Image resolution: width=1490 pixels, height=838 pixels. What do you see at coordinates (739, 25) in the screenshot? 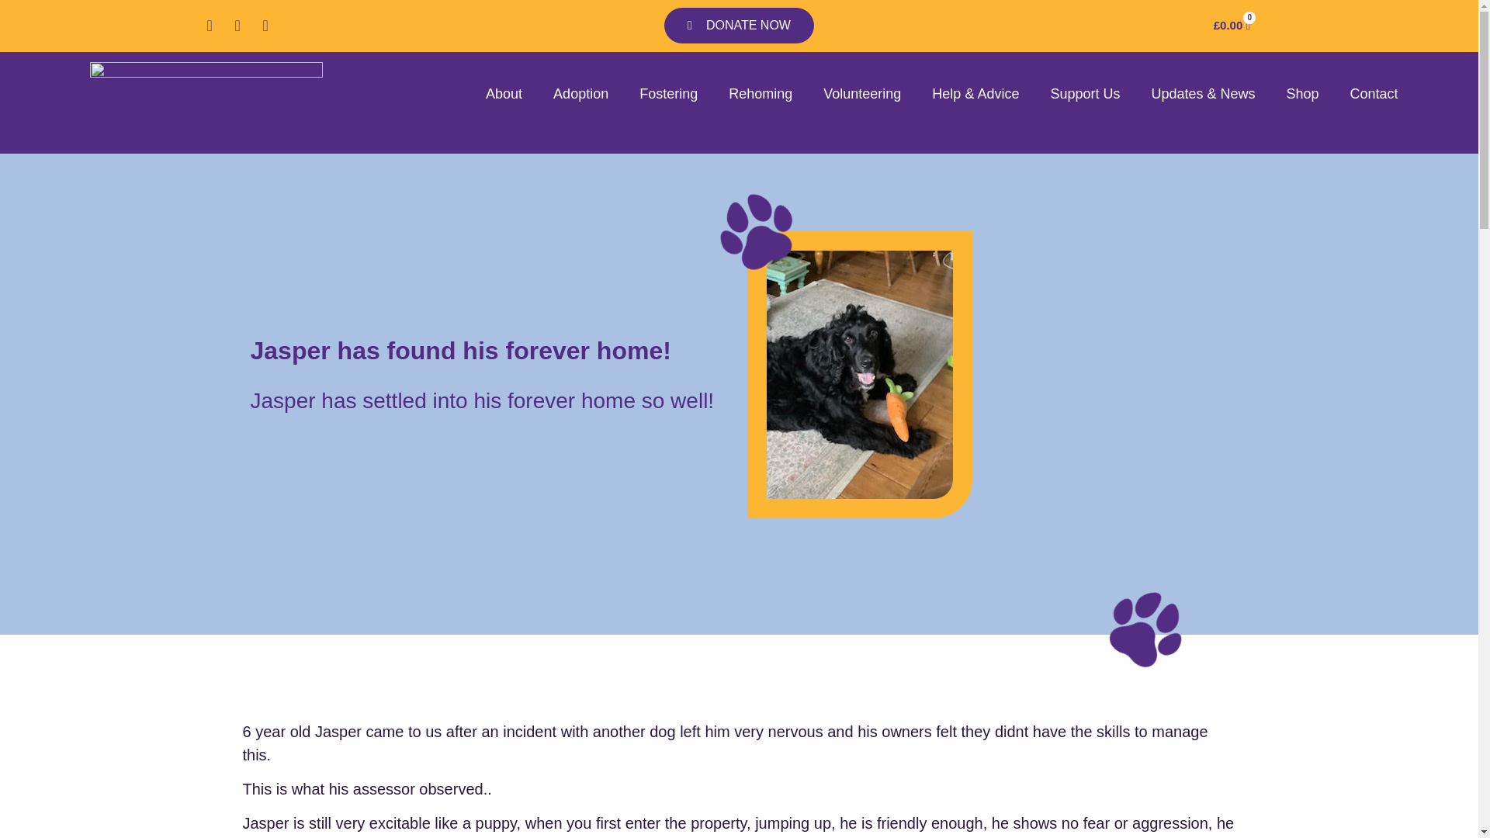
I see `DONATE NOW` at bounding box center [739, 25].